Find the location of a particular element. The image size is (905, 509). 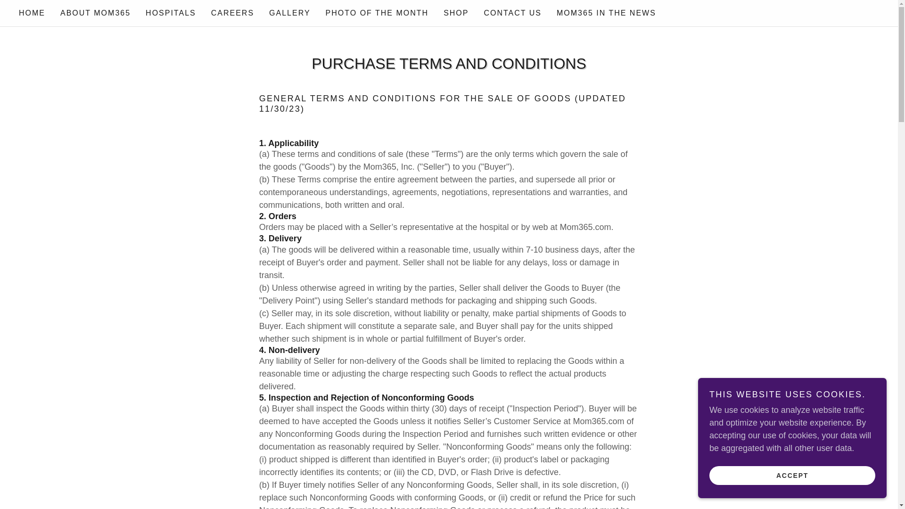

PHOTO OF THE MONTH is located at coordinates (377, 13).